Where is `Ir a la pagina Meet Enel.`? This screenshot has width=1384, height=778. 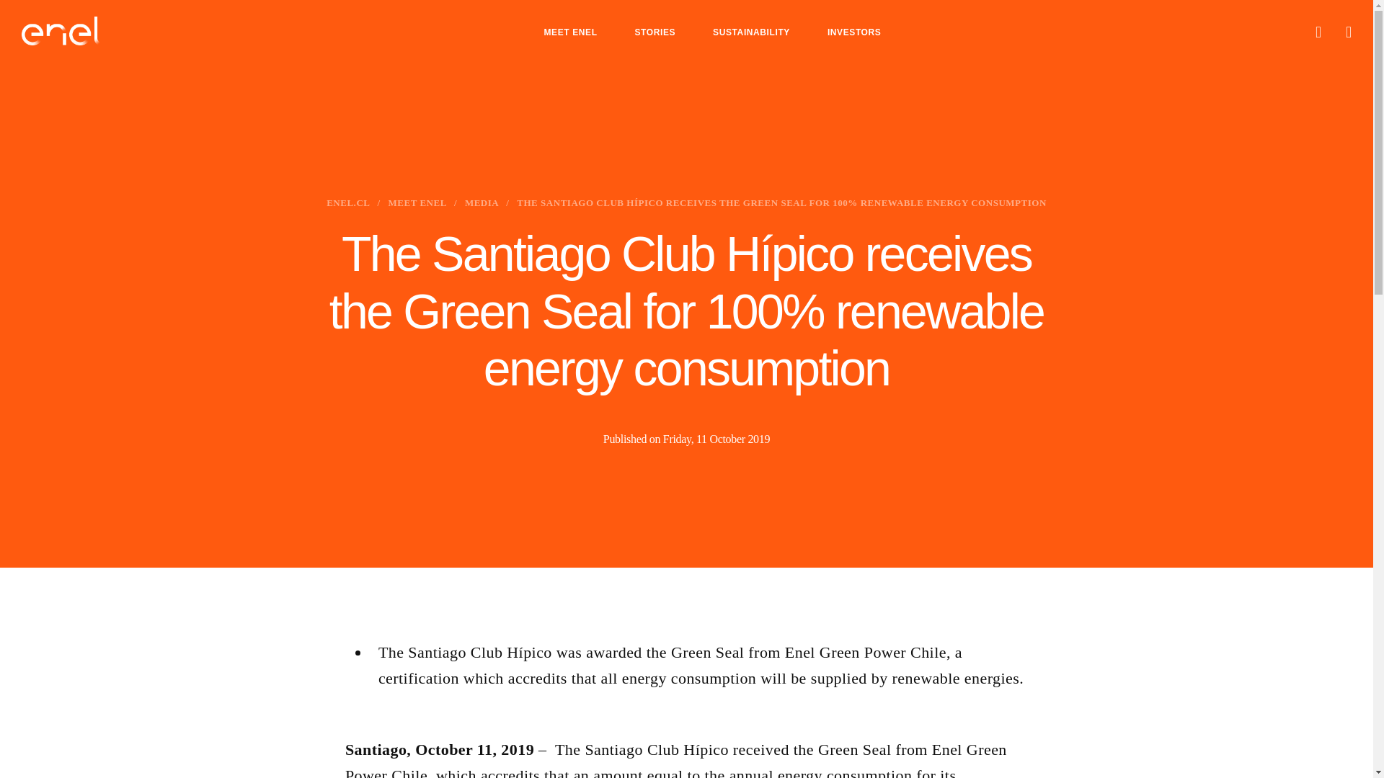
Ir a la pagina Meet Enel. is located at coordinates (417, 203).